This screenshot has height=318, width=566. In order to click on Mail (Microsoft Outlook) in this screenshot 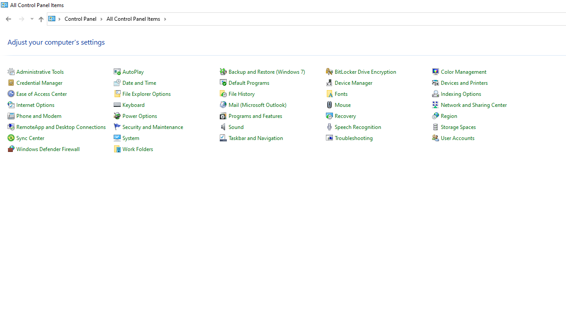, I will do `click(257, 104)`.